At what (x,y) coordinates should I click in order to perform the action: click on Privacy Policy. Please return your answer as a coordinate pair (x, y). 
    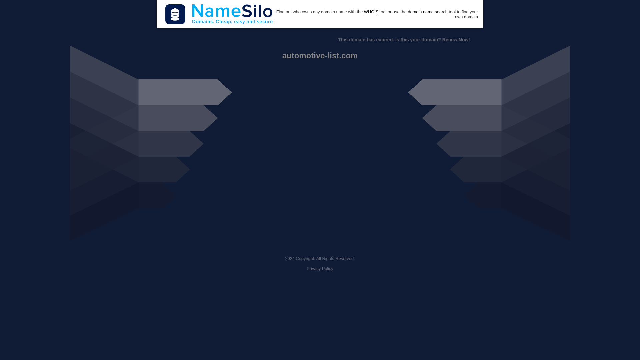
    Looking at the image, I should click on (320, 269).